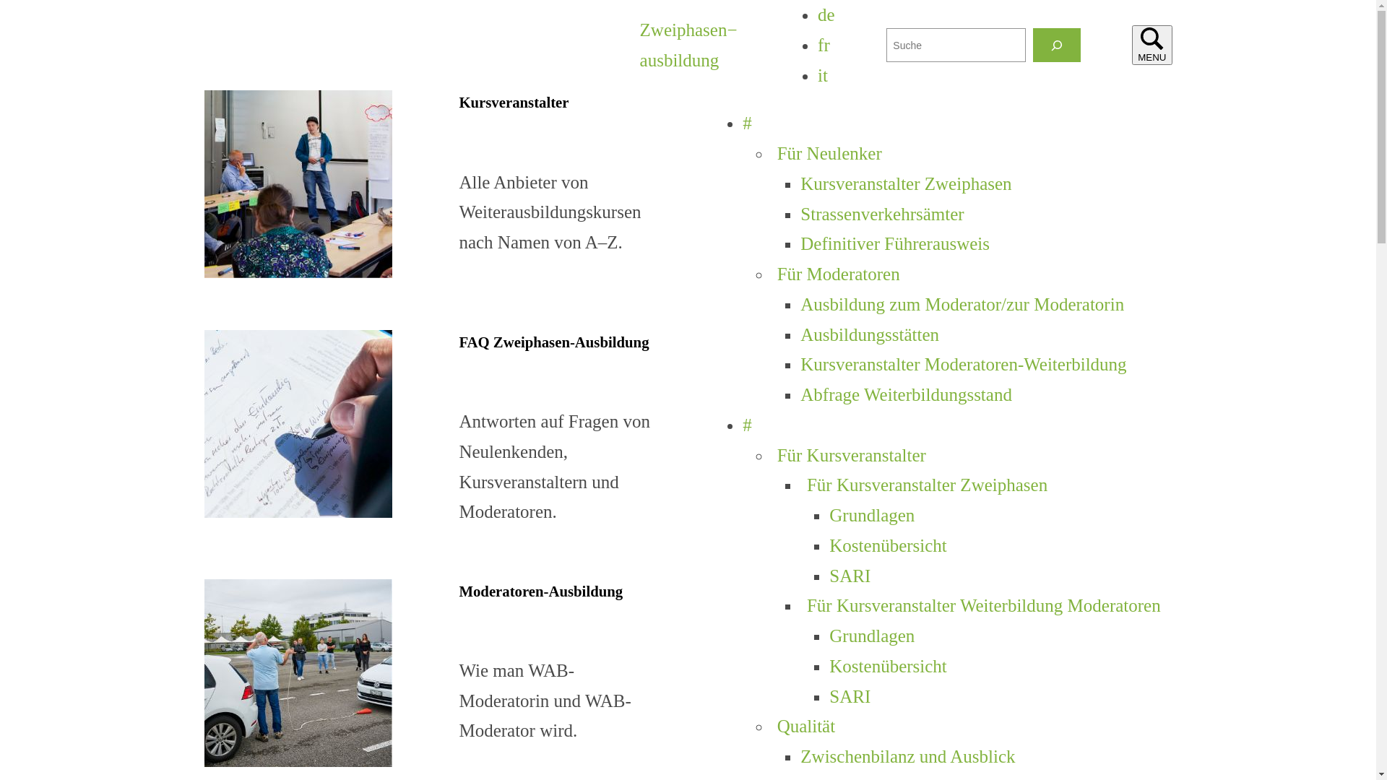 The image size is (1387, 780). I want to click on Grundlagen, so click(872, 516).